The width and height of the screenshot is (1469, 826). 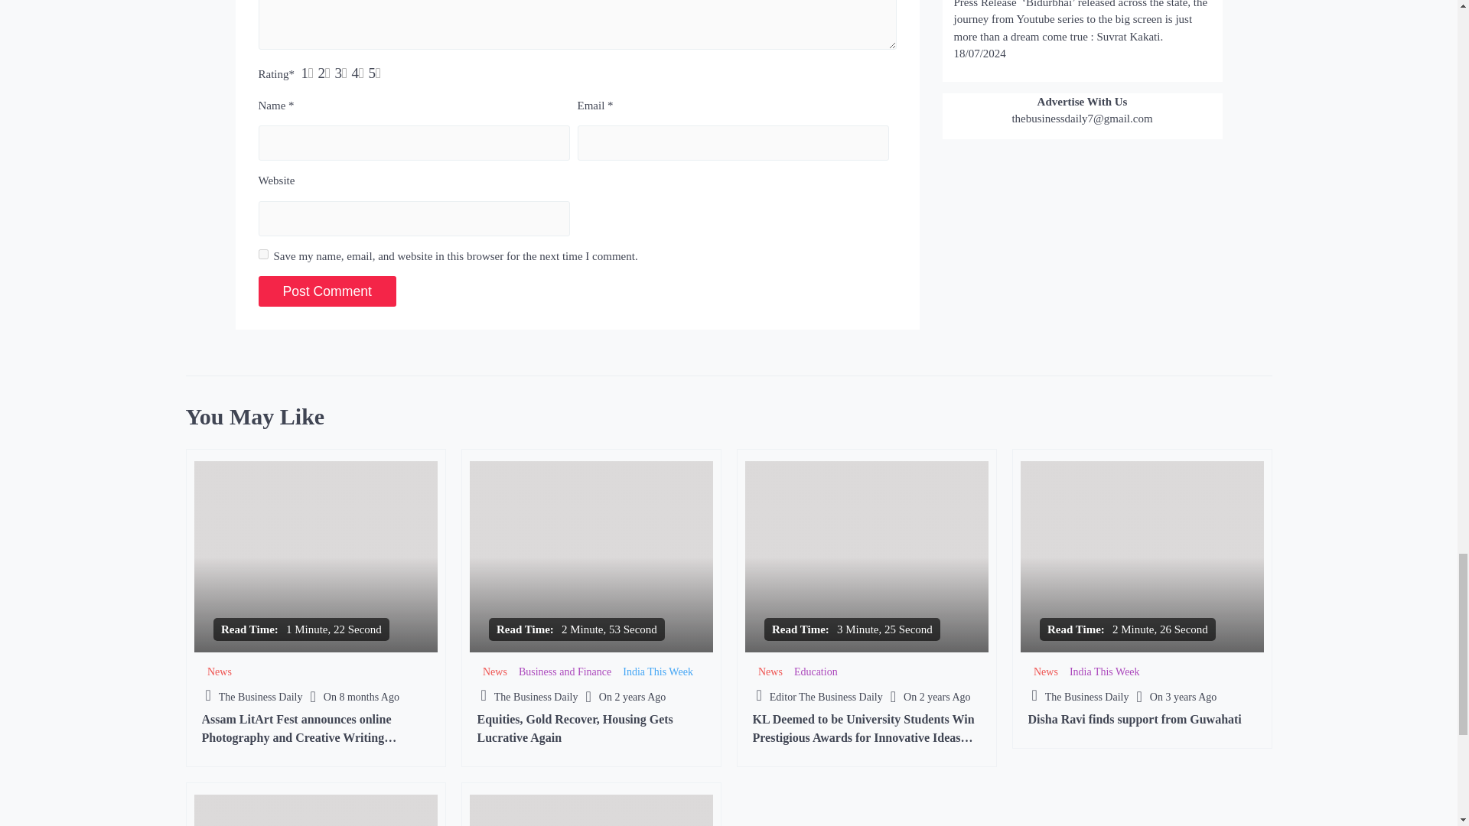 I want to click on yes, so click(x=263, y=254).